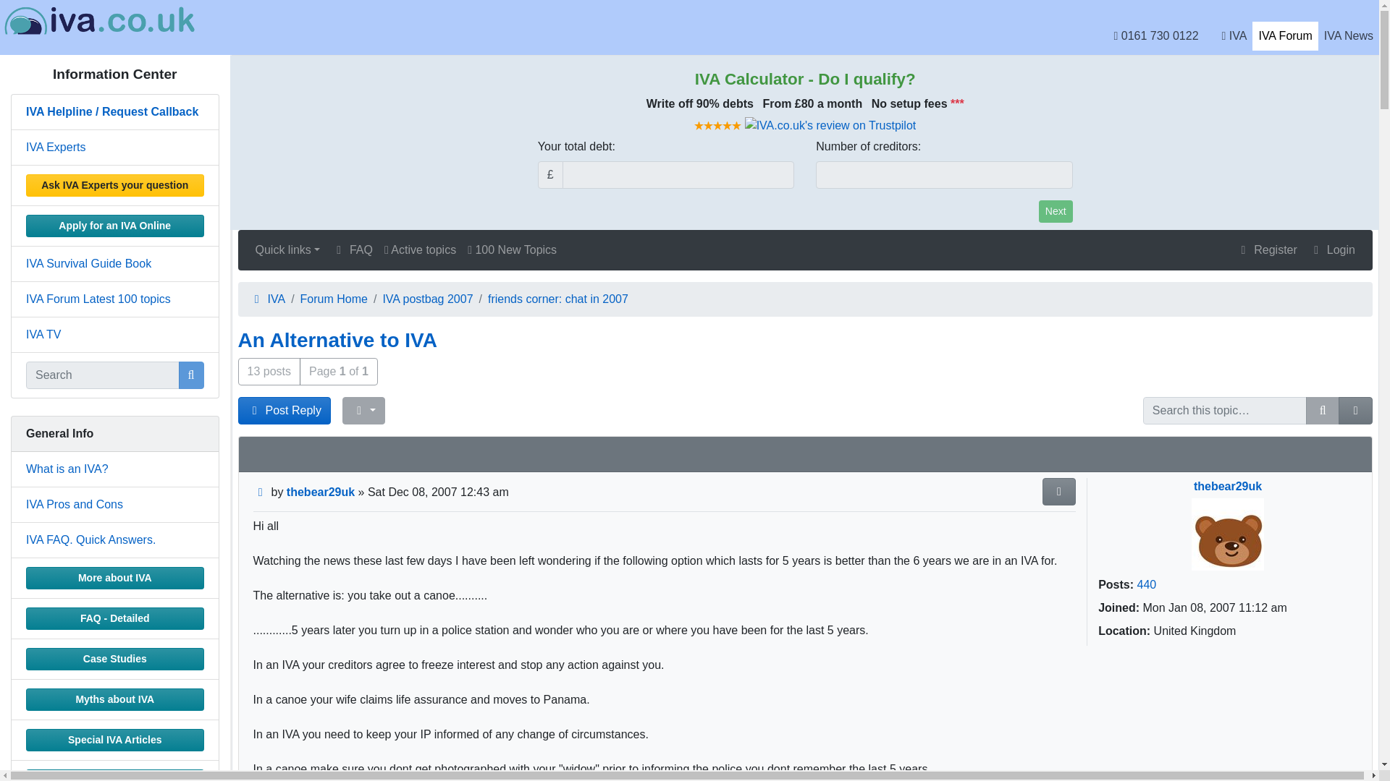 The height and width of the screenshot is (781, 1390). Describe the element at coordinates (512, 250) in the screenshot. I see `100 New Topics` at that location.